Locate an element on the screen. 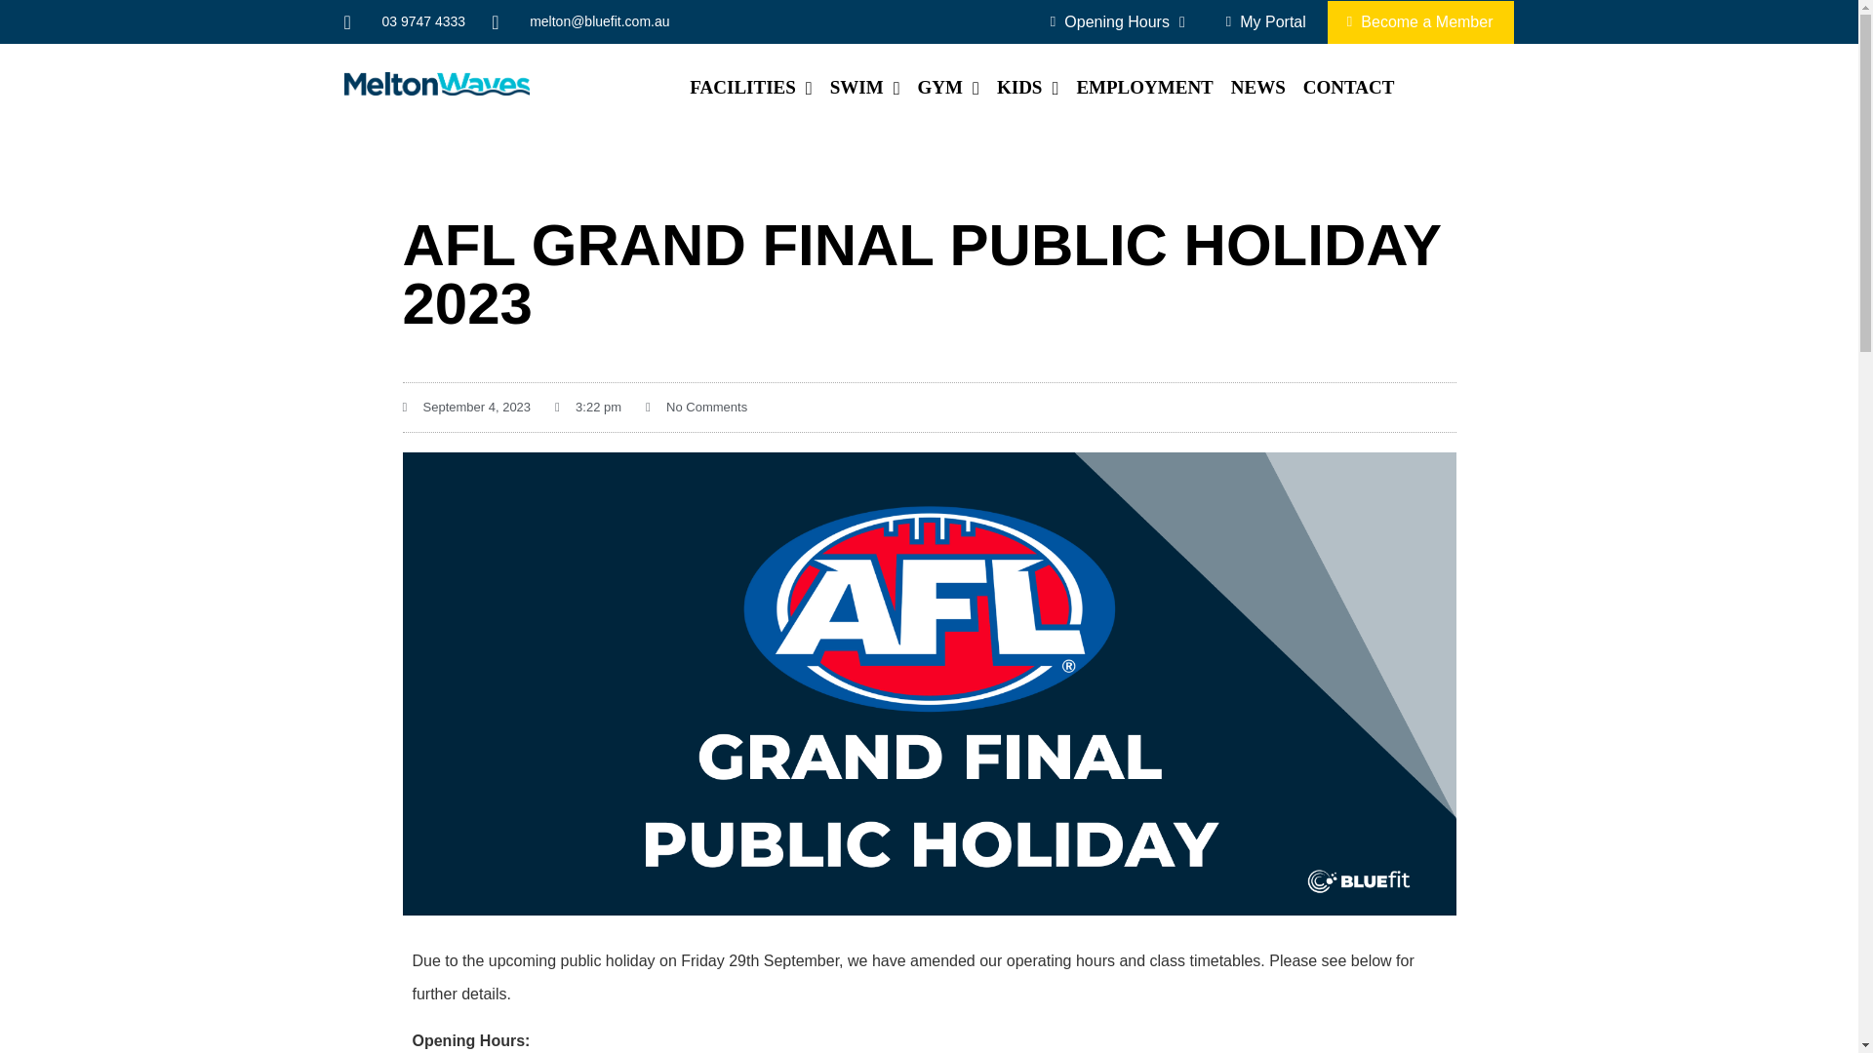 This screenshot has height=1053, width=1873. Become a Member is located at coordinates (1420, 21).